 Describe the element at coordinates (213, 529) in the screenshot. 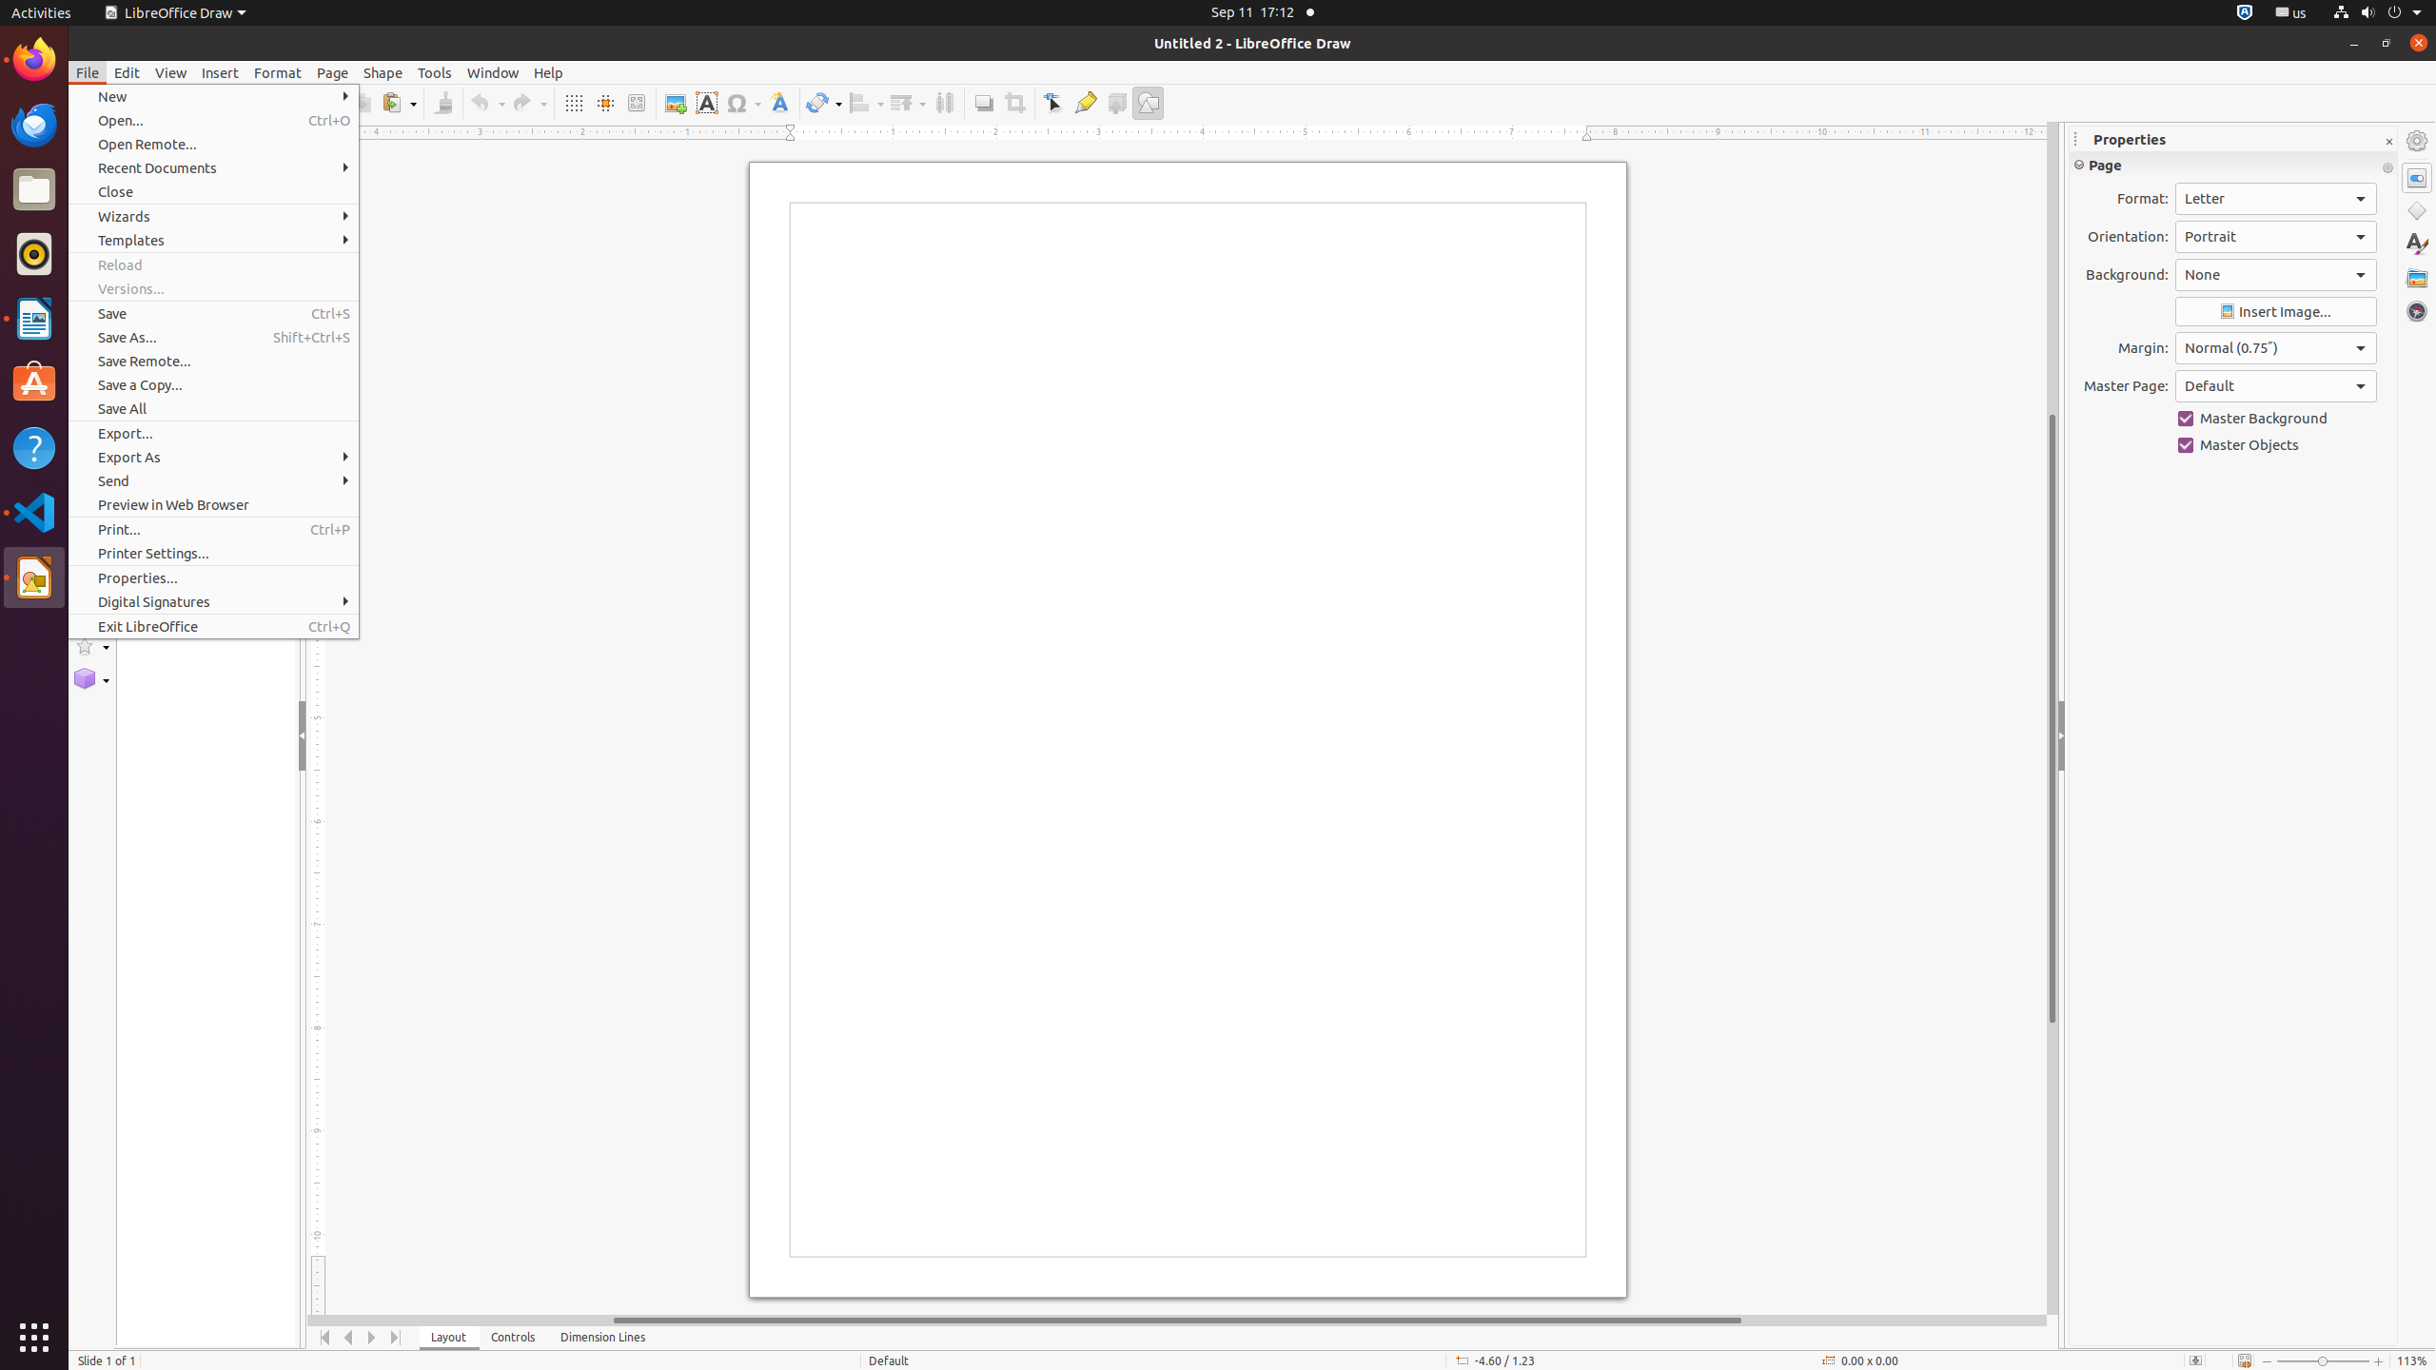

I see `Print...` at that location.